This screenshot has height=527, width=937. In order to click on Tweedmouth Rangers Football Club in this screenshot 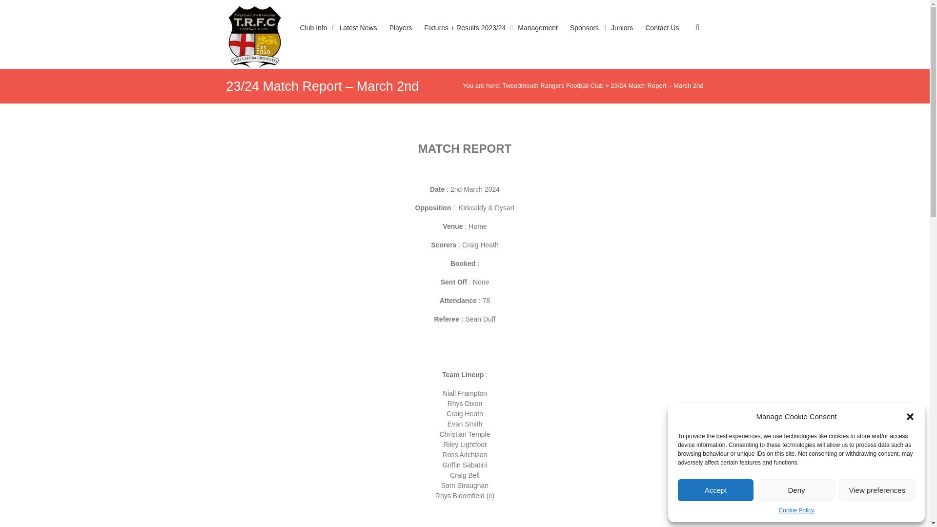, I will do `click(552, 85)`.